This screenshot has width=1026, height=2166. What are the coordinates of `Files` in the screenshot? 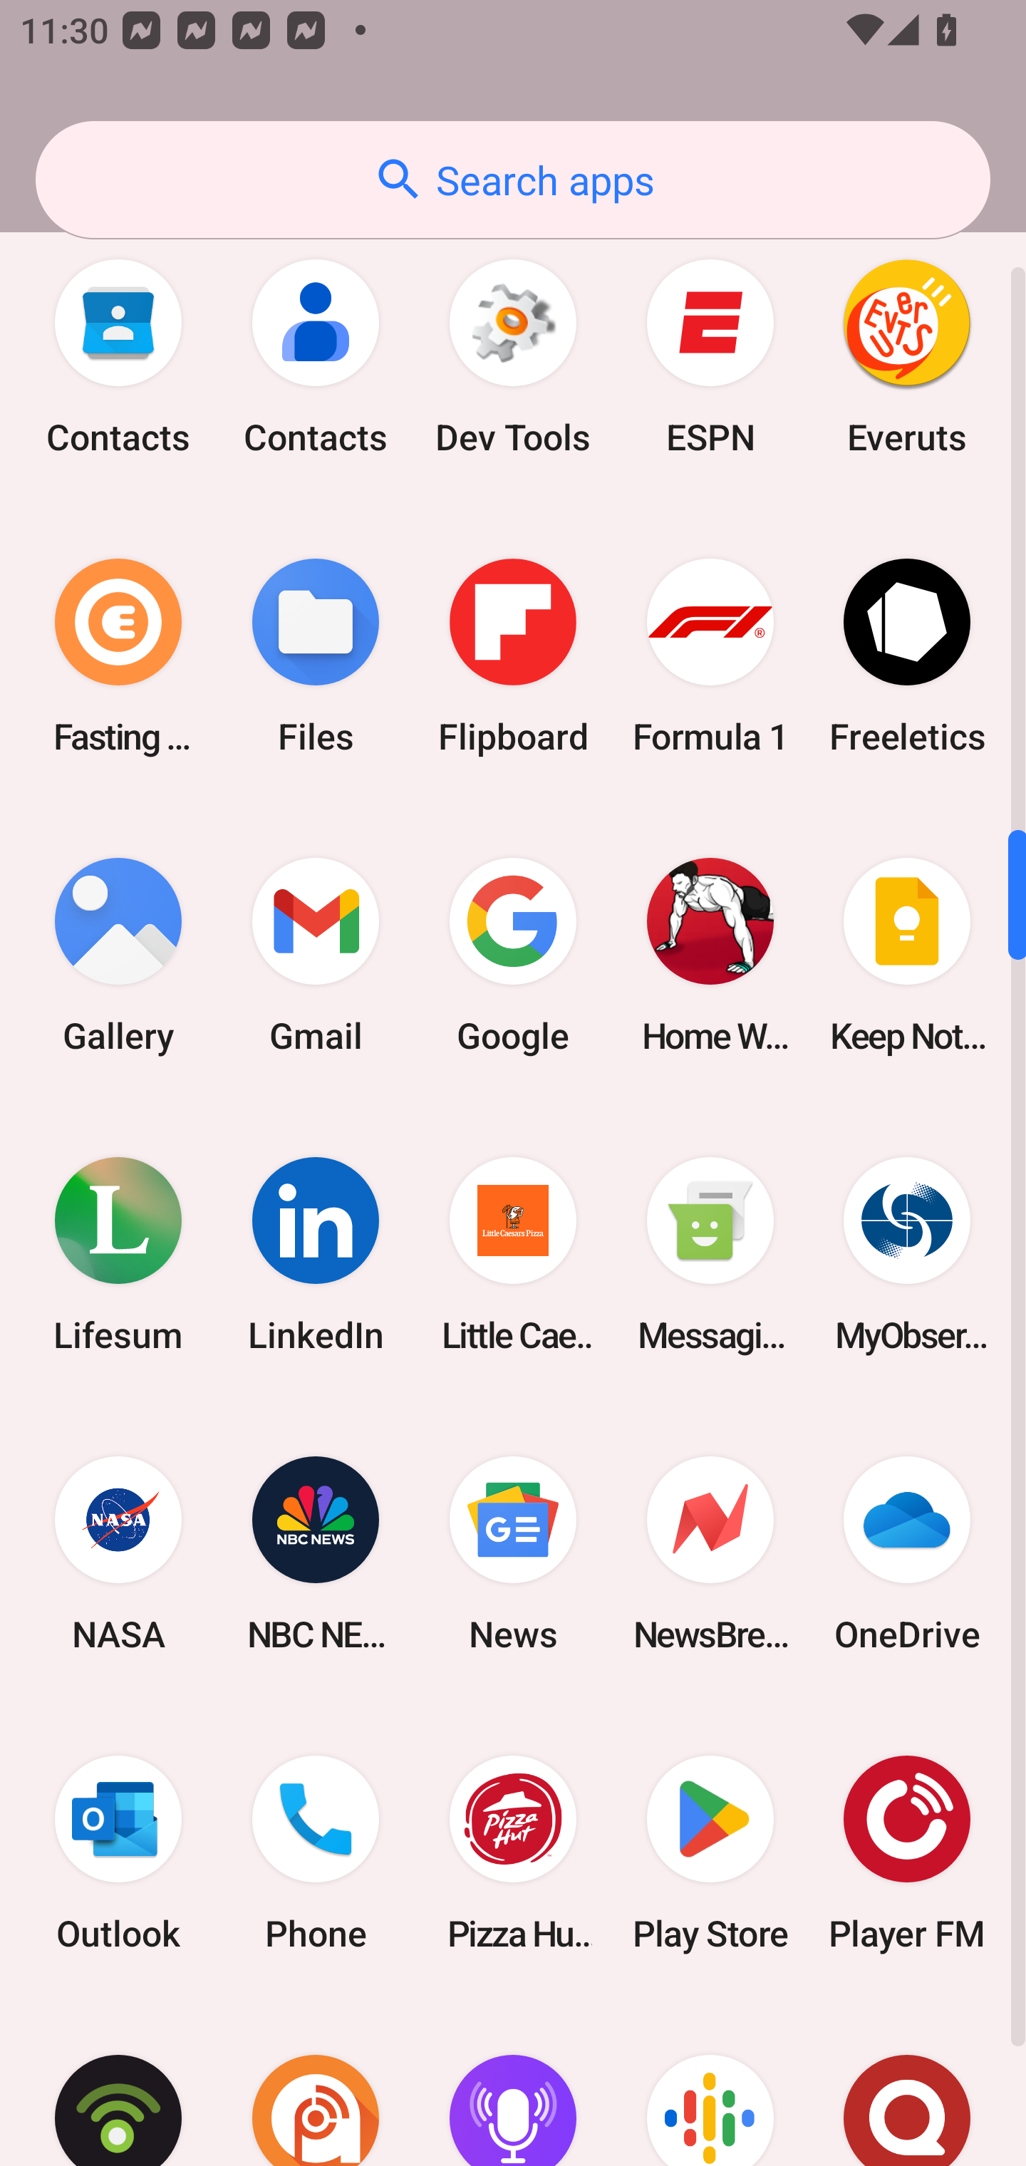 It's located at (316, 655).